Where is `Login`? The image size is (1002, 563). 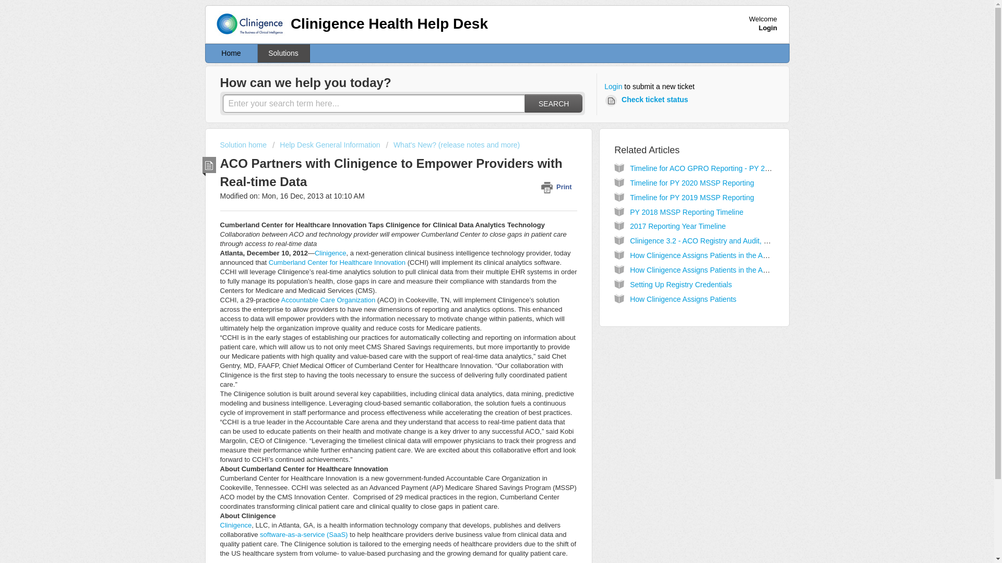 Login is located at coordinates (768, 28).